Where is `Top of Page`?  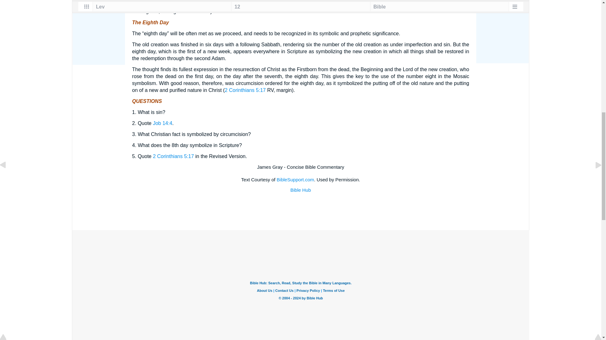 Top of Page is located at coordinates (8, 1).